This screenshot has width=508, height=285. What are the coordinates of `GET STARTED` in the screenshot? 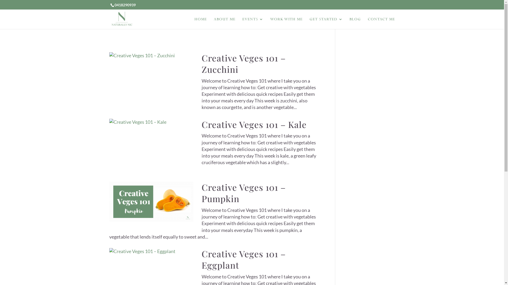 It's located at (326, 23).